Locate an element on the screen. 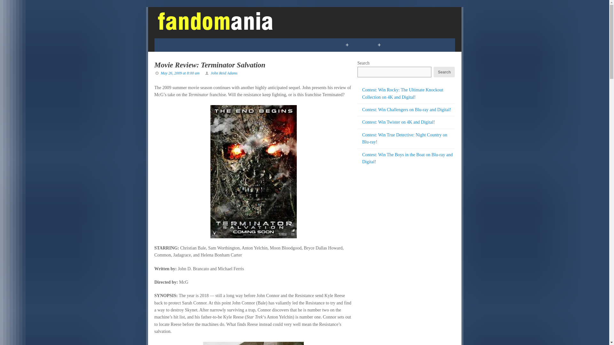 This screenshot has width=614, height=345. TV is located at coordinates (228, 45).